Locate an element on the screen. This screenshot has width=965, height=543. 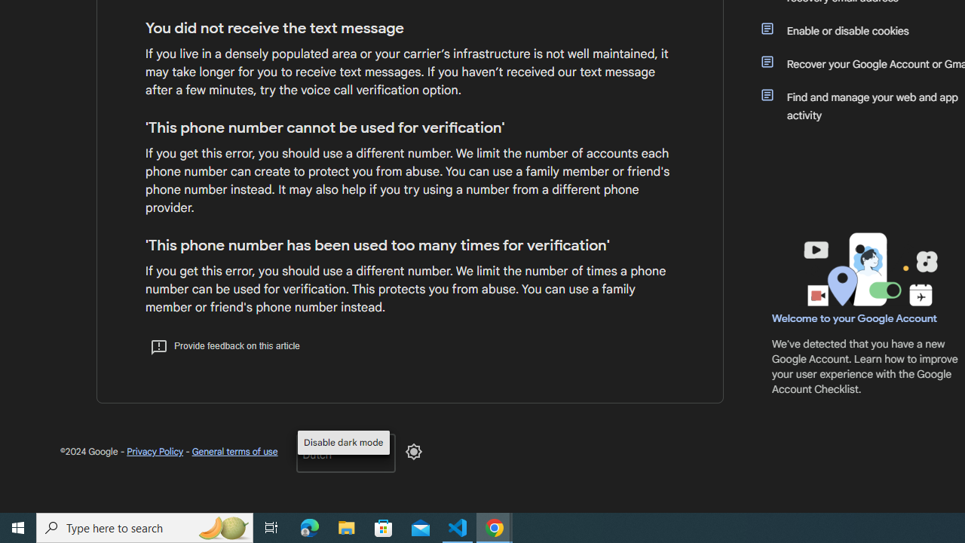
Disable dark mode is located at coordinates (413, 451).